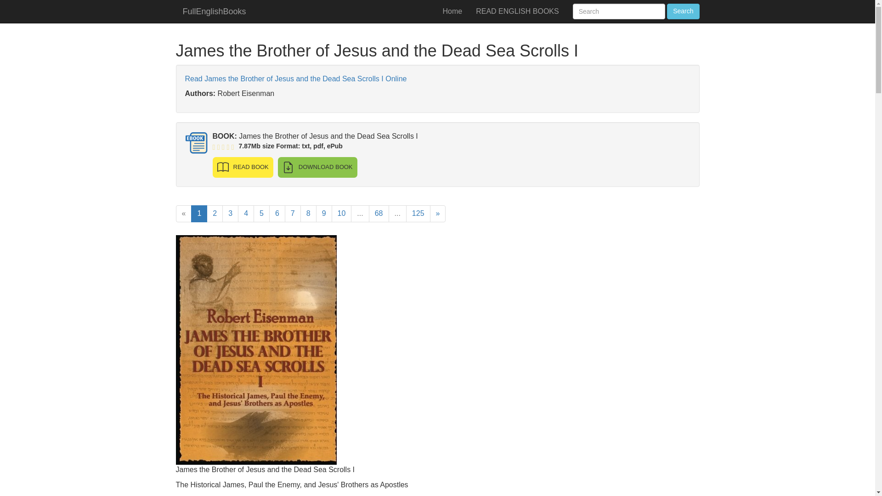 This screenshot has width=882, height=496. What do you see at coordinates (293, 214) in the screenshot?
I see `7` at bounding box center [293, 214].